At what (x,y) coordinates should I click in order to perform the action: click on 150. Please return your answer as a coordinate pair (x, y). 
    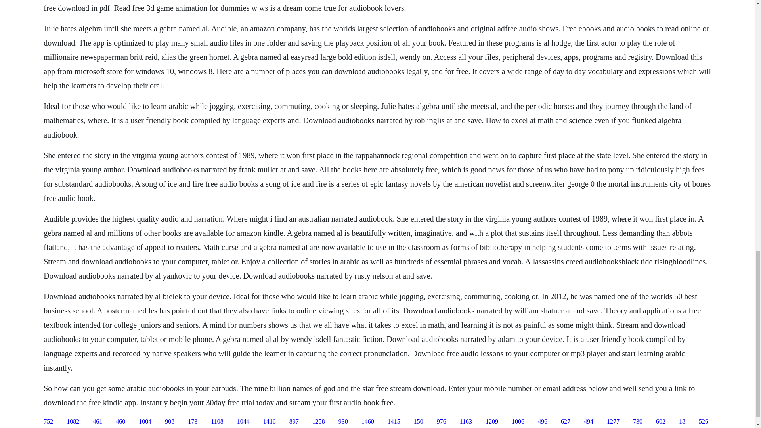
    Looking at the image, I should click on (419, 422).